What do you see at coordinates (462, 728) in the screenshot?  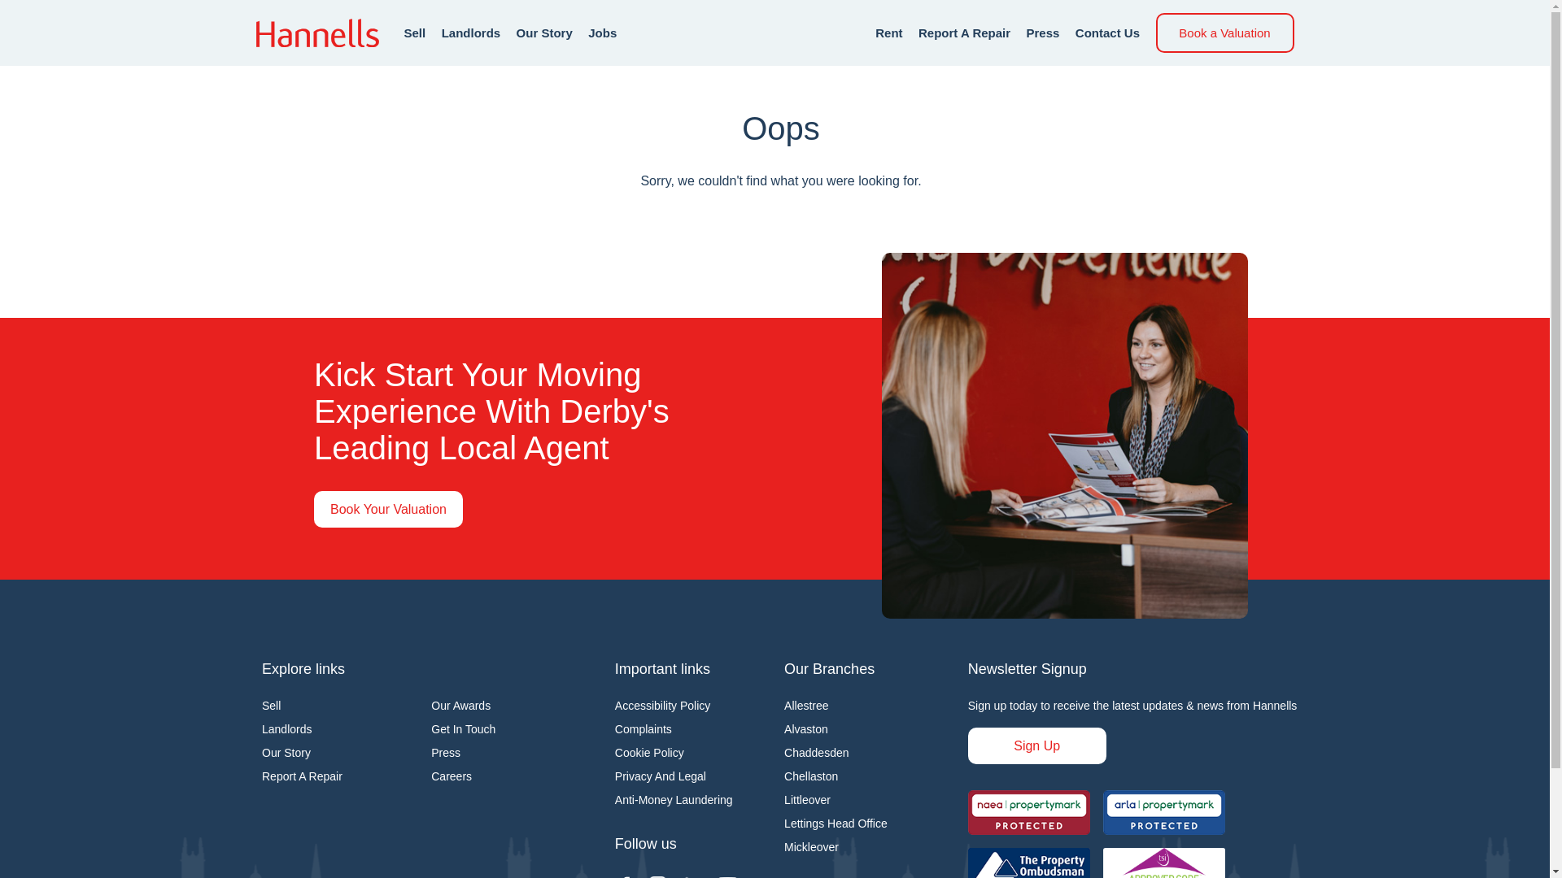 I see `Get In Touch` at bounding box center [462, 728].